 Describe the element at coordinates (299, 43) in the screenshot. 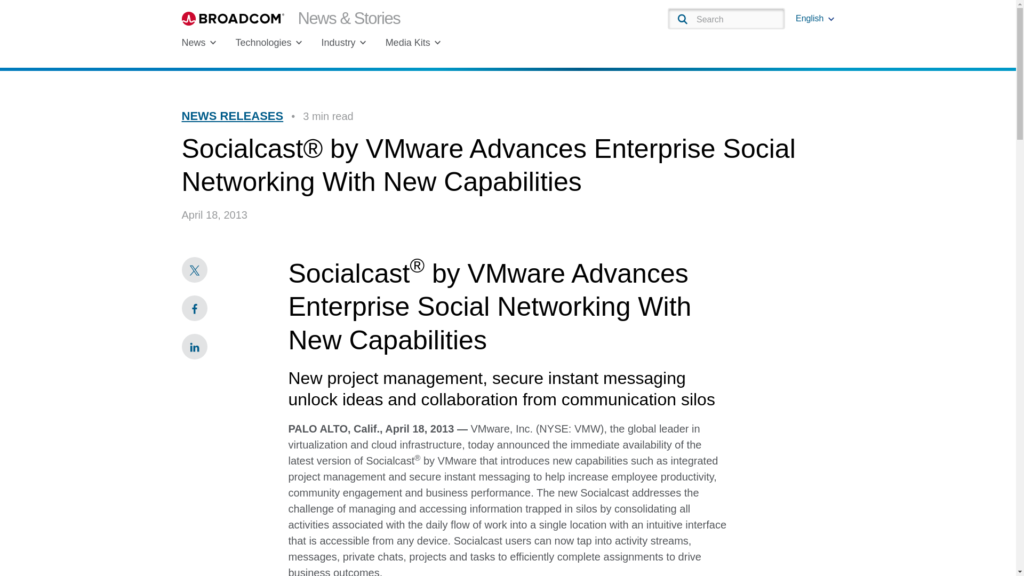

I see `Chevron Down Icon` at that location.